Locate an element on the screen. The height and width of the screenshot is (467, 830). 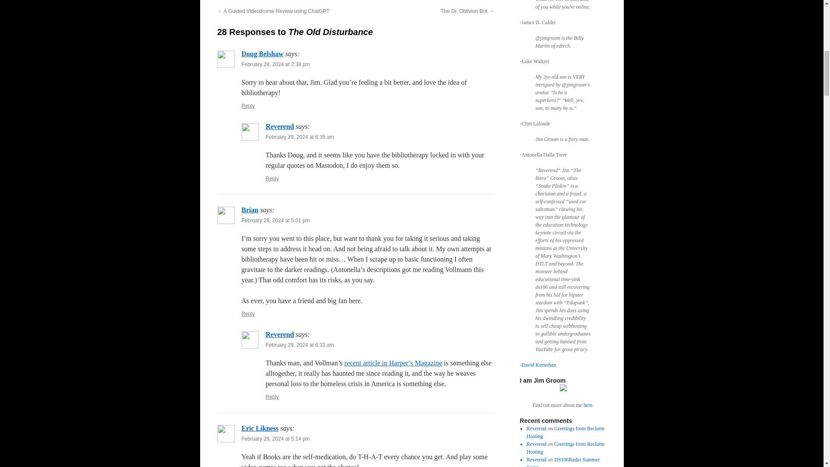
Reply is located at coordinates (248, 314).